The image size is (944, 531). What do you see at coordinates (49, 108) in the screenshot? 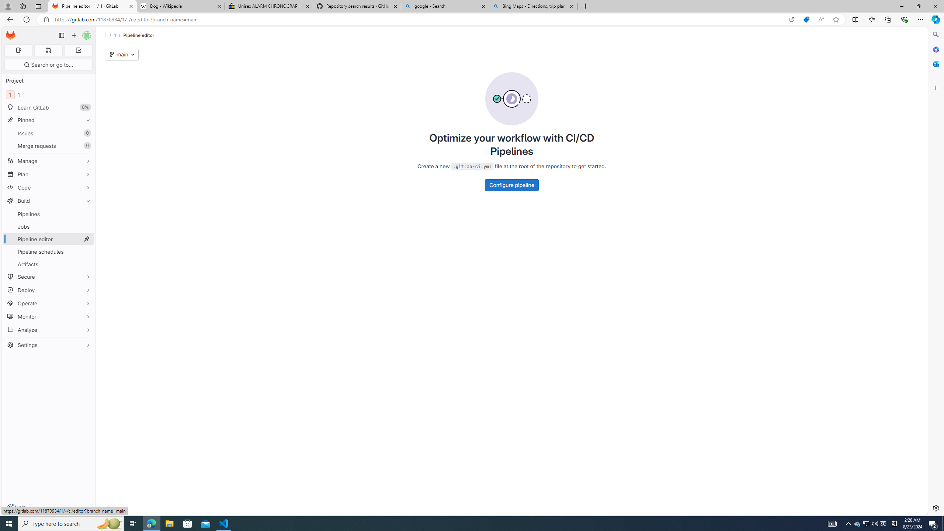
I see `Learn GitLab8%` at bounding box center [49, 108].